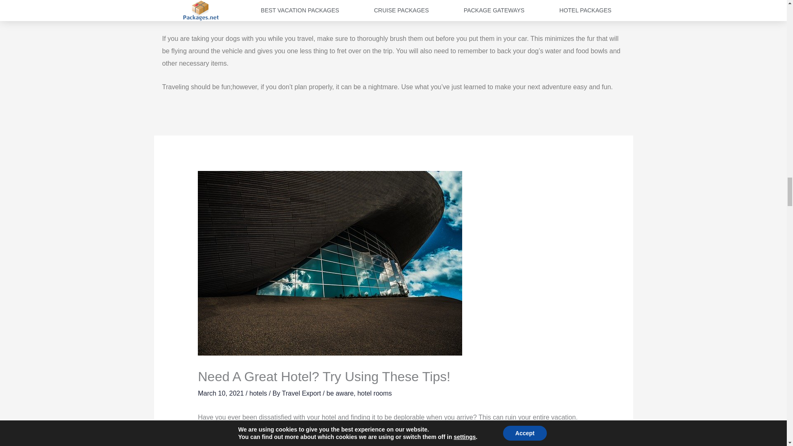 The image size is (793, 446). What do you see at coordinates (302, 393) in the screenshot?
I see `Travel Export` at bounding box center [302, 393].